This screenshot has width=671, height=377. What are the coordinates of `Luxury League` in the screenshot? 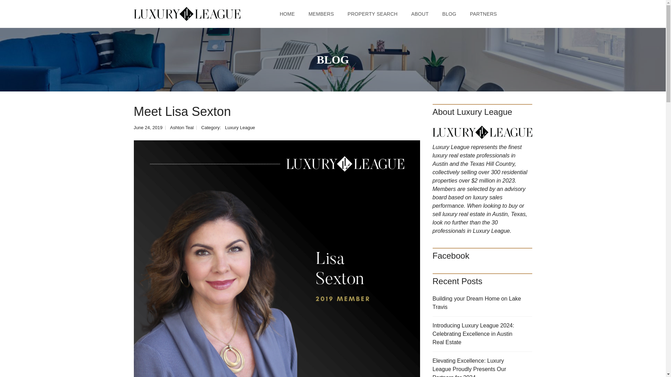 It's located at (240, 127).